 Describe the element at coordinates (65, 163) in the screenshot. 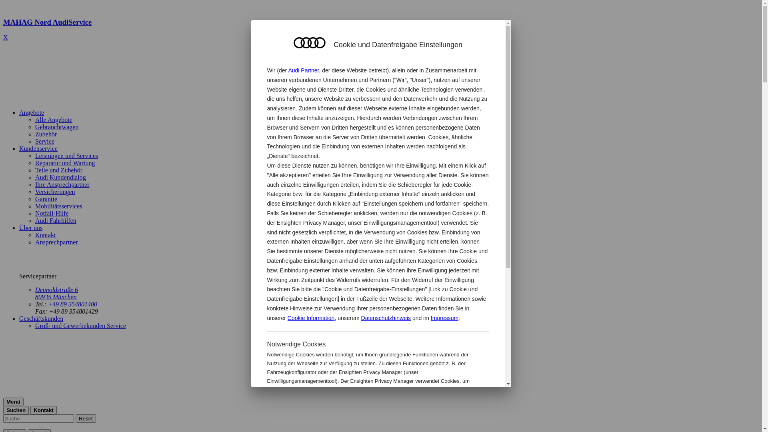

I see `Reparatur und Wartung` at that location.